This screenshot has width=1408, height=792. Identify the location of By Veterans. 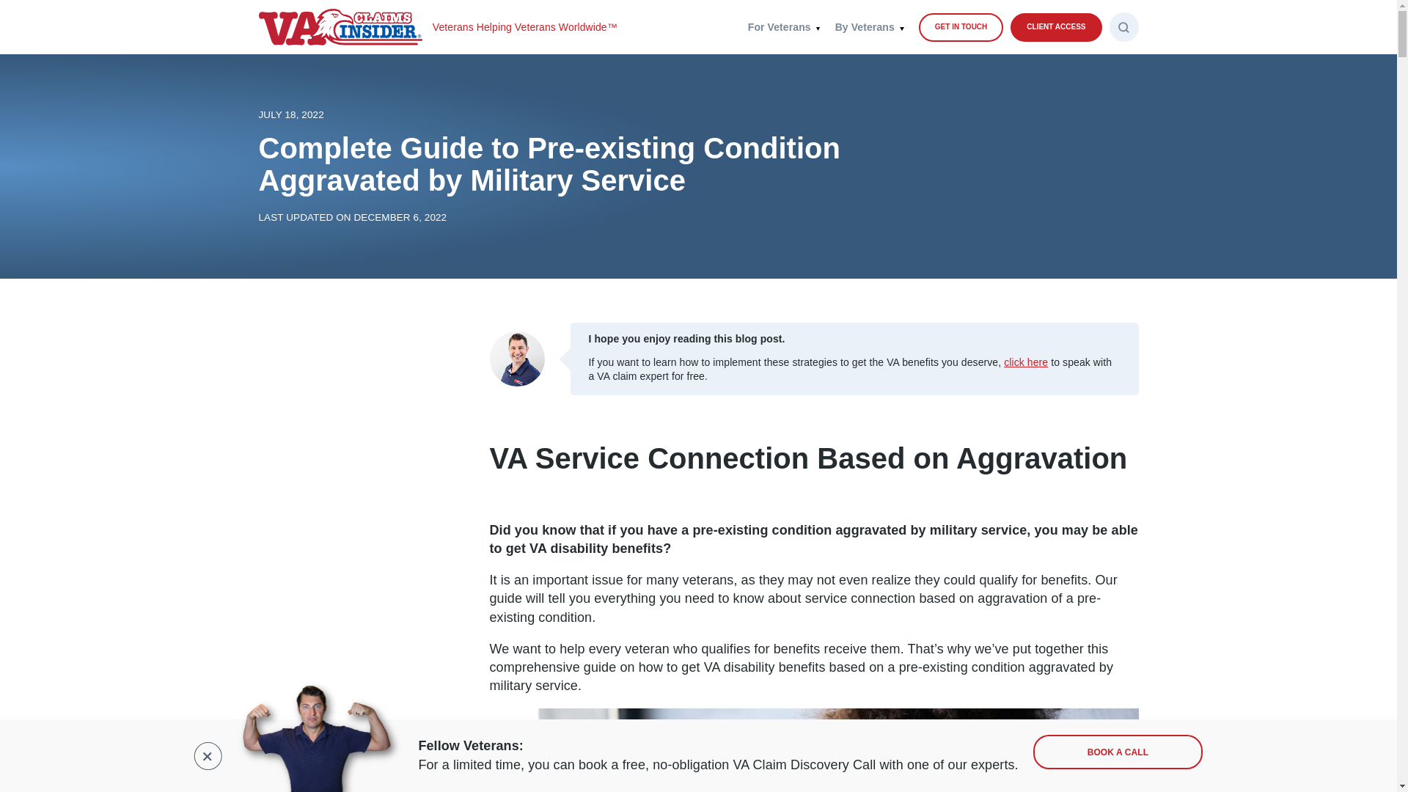
(869, 26).